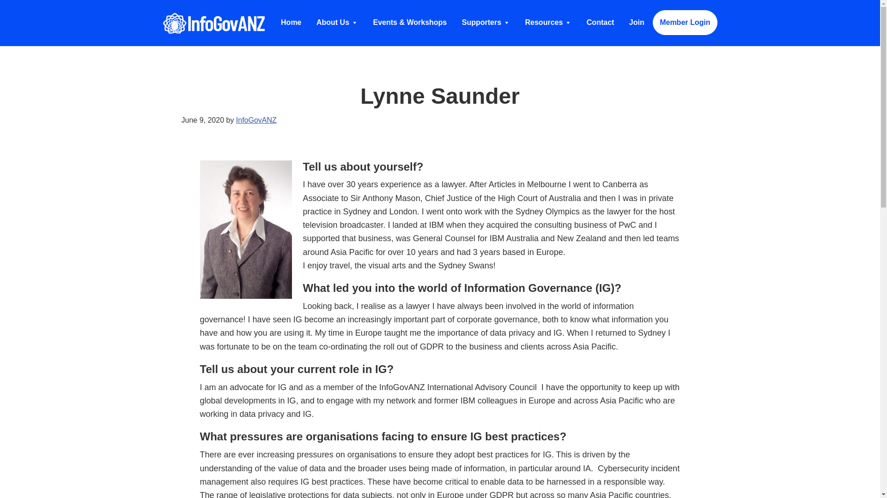  I want to click on InfoGovANZ, so click(213, 23).